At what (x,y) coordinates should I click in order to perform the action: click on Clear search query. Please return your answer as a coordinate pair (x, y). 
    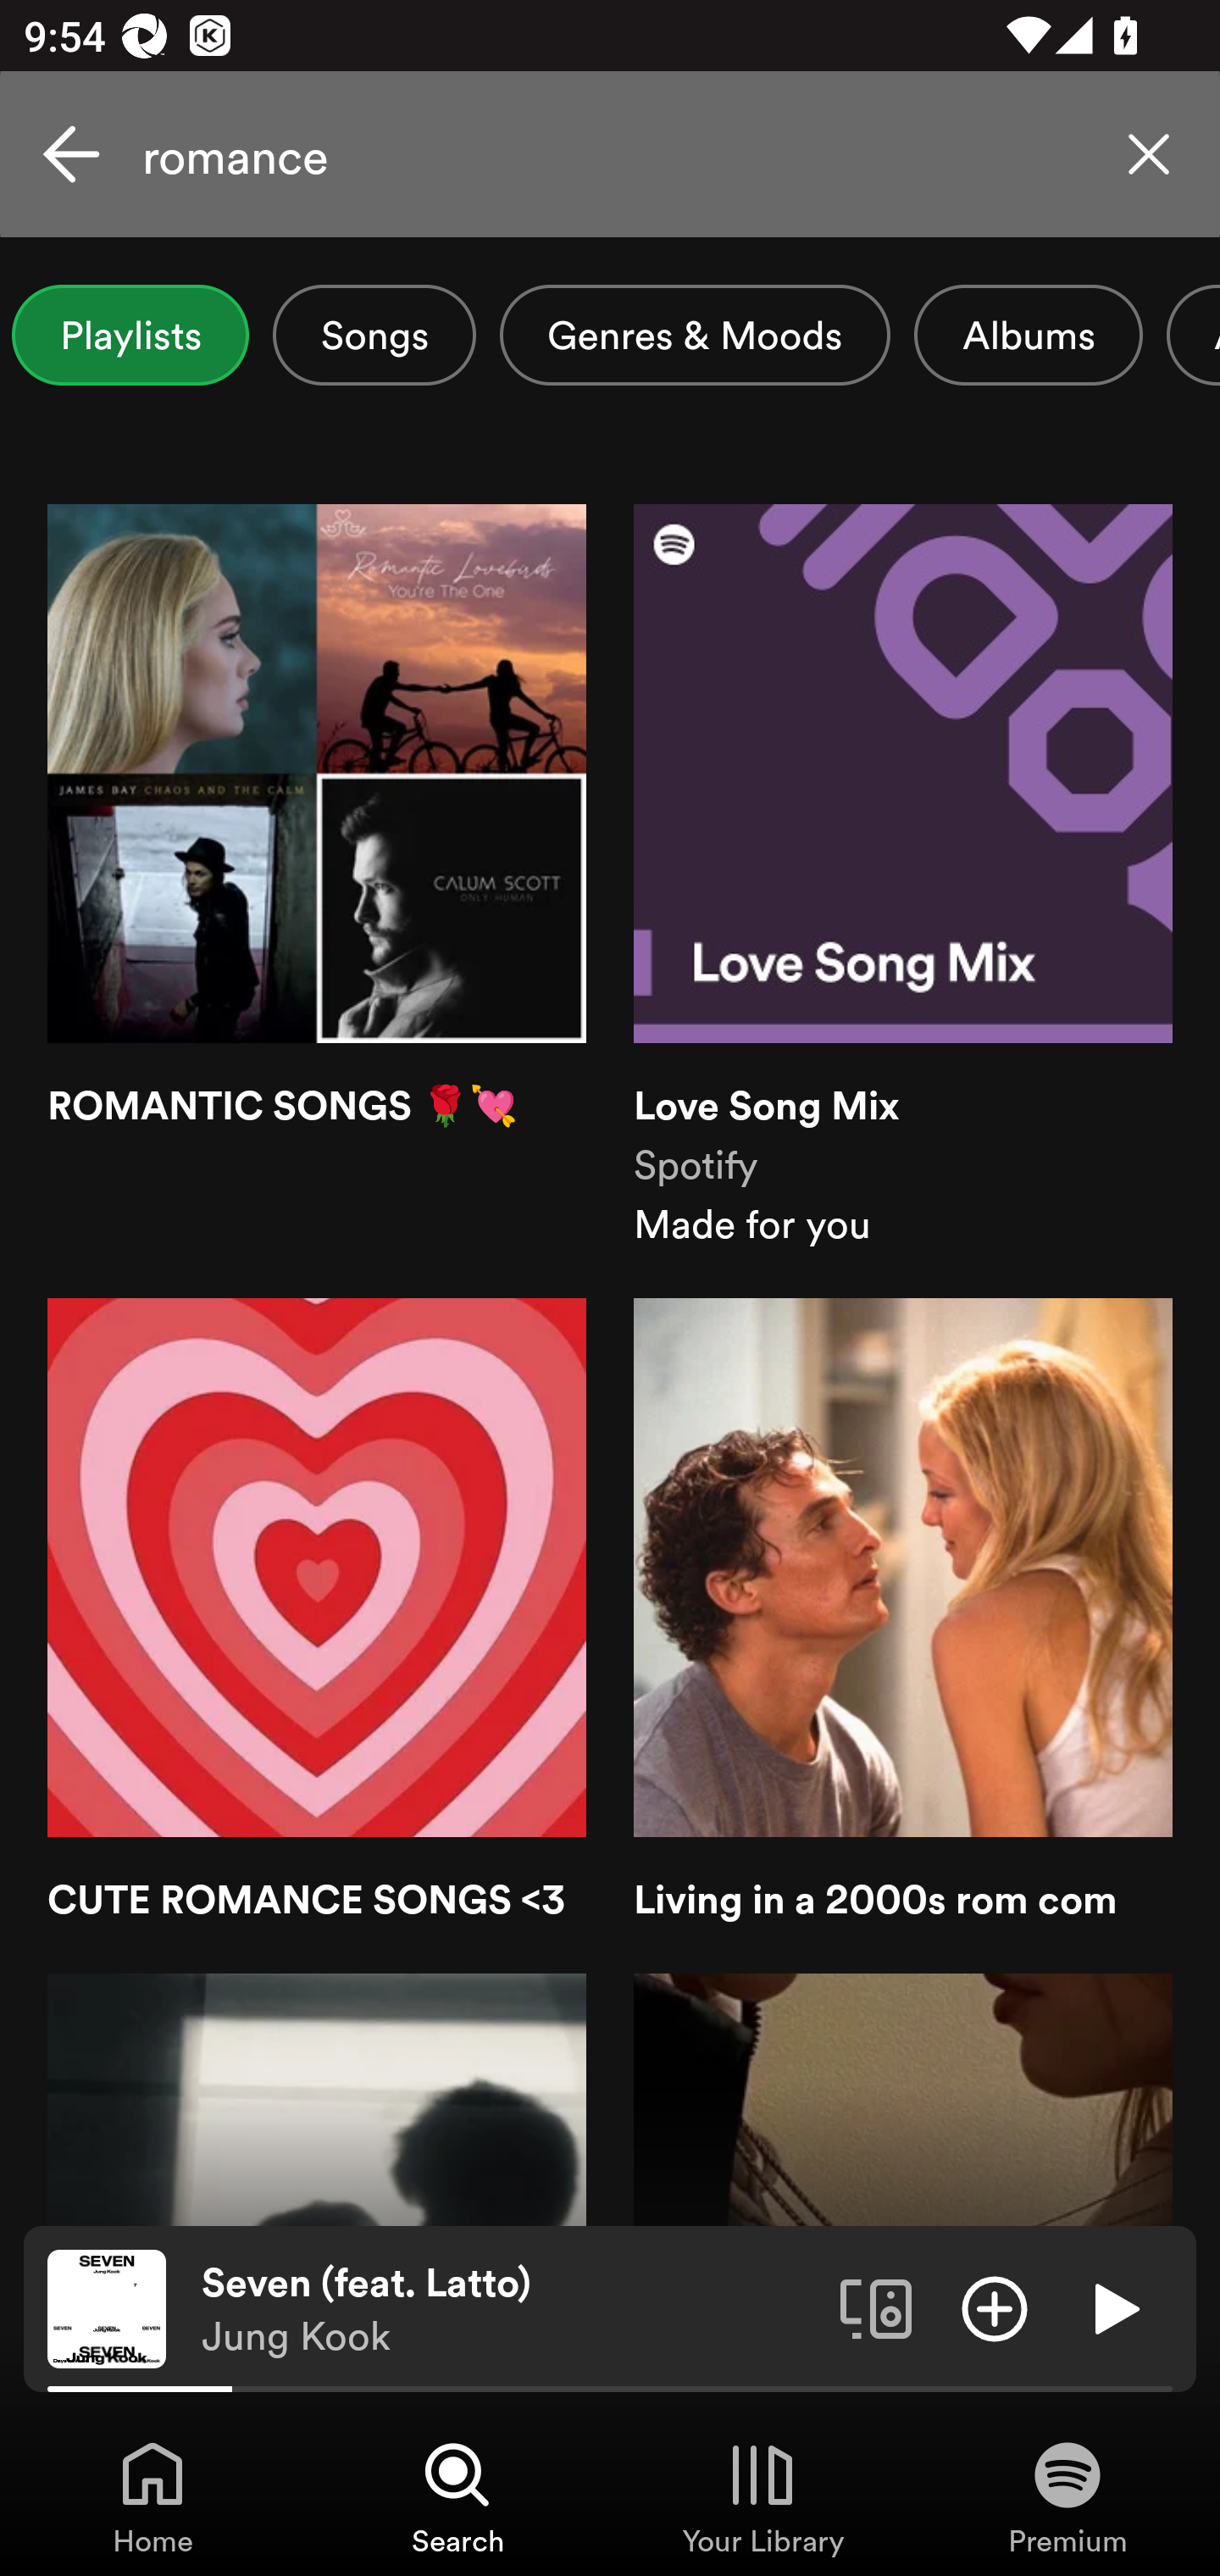
    Looking at the image, I should click on (1149, 154).